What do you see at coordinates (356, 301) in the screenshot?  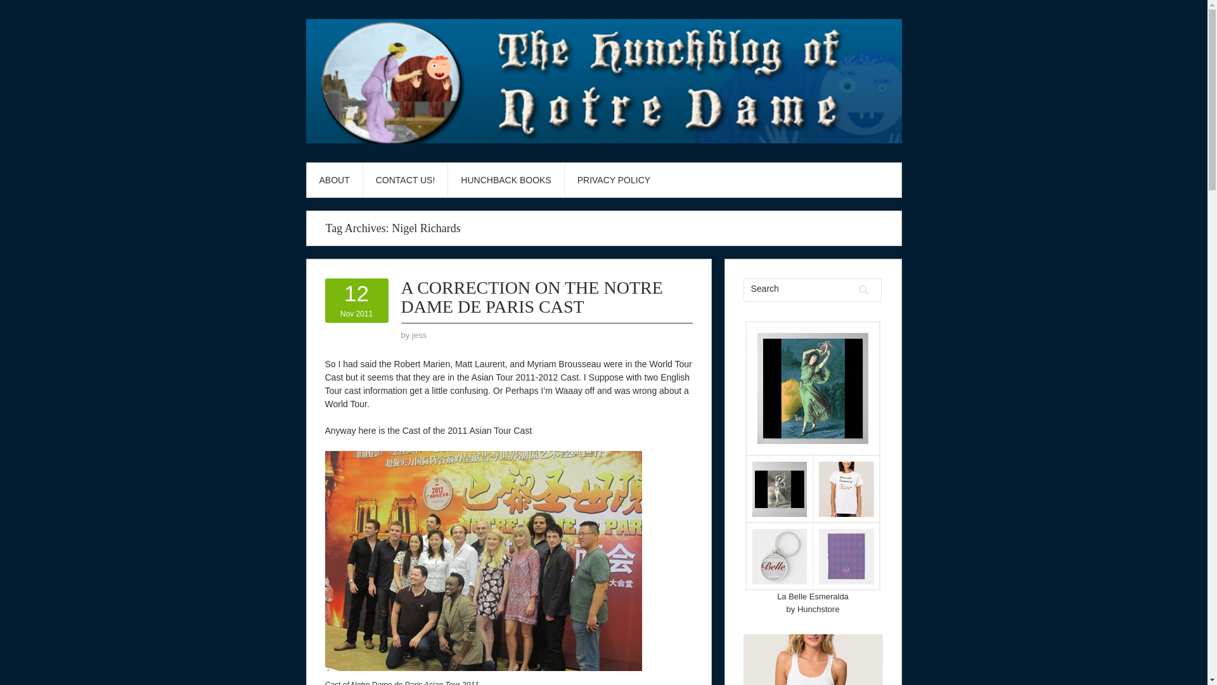 I see `CONTACT US!` at bounding box center [356, 301].